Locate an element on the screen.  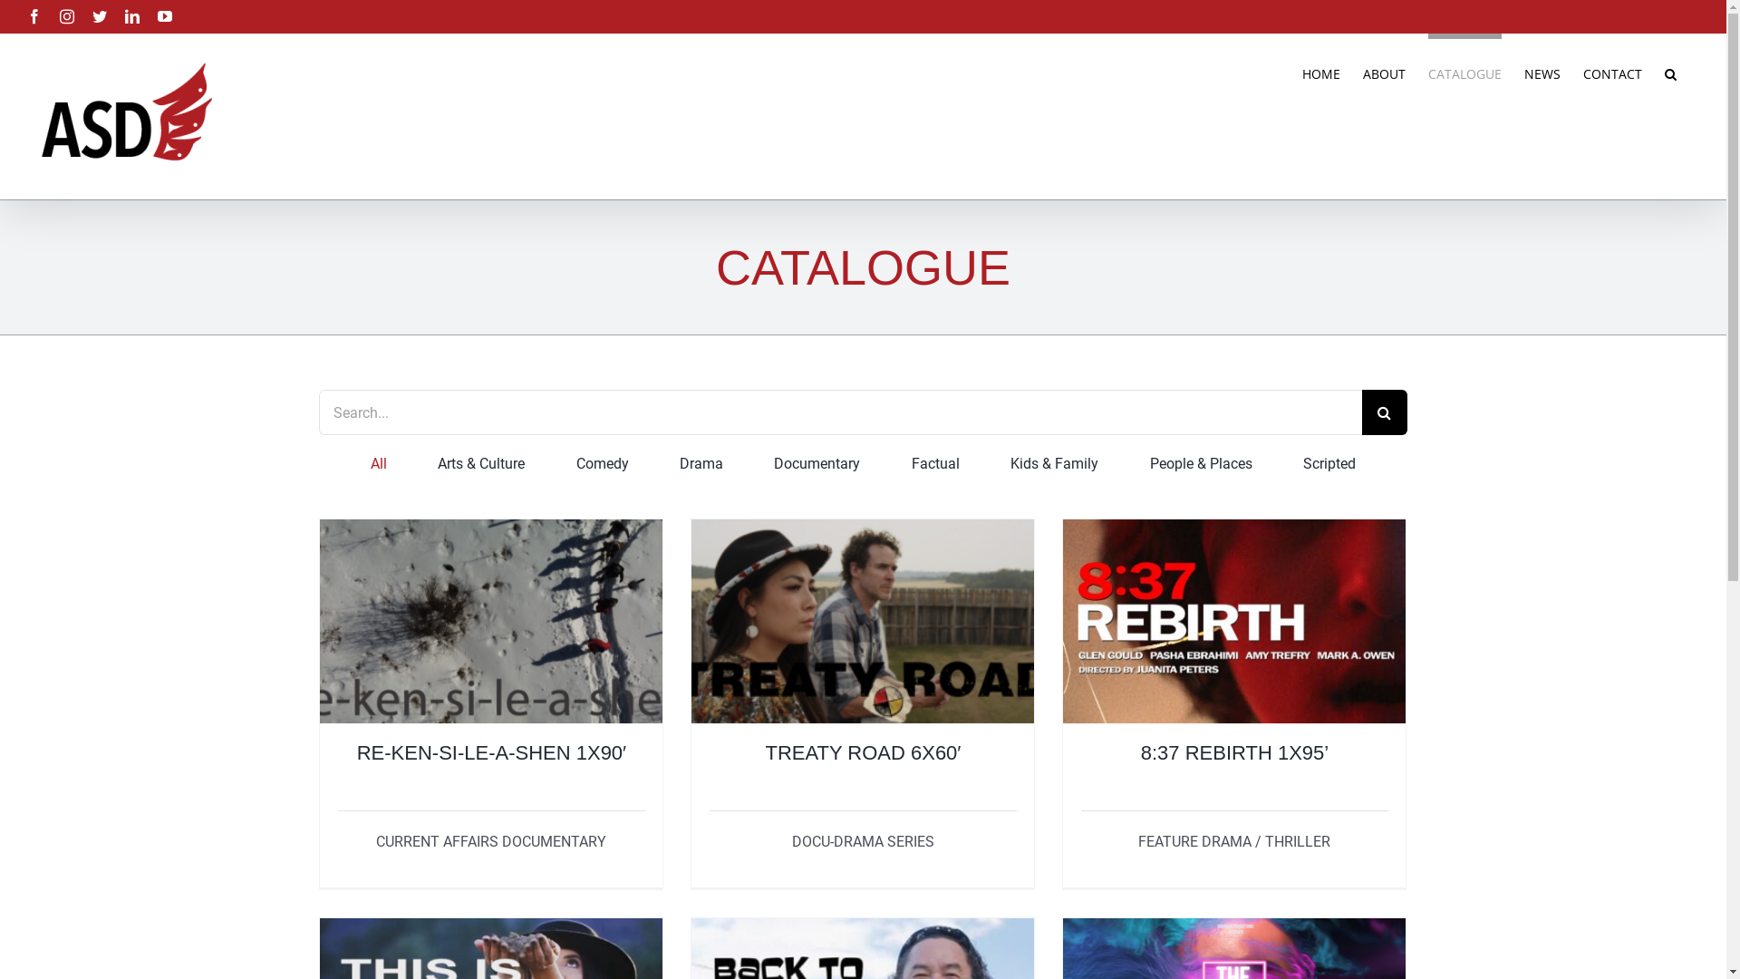
Drama is located at coordinates (701, 464).